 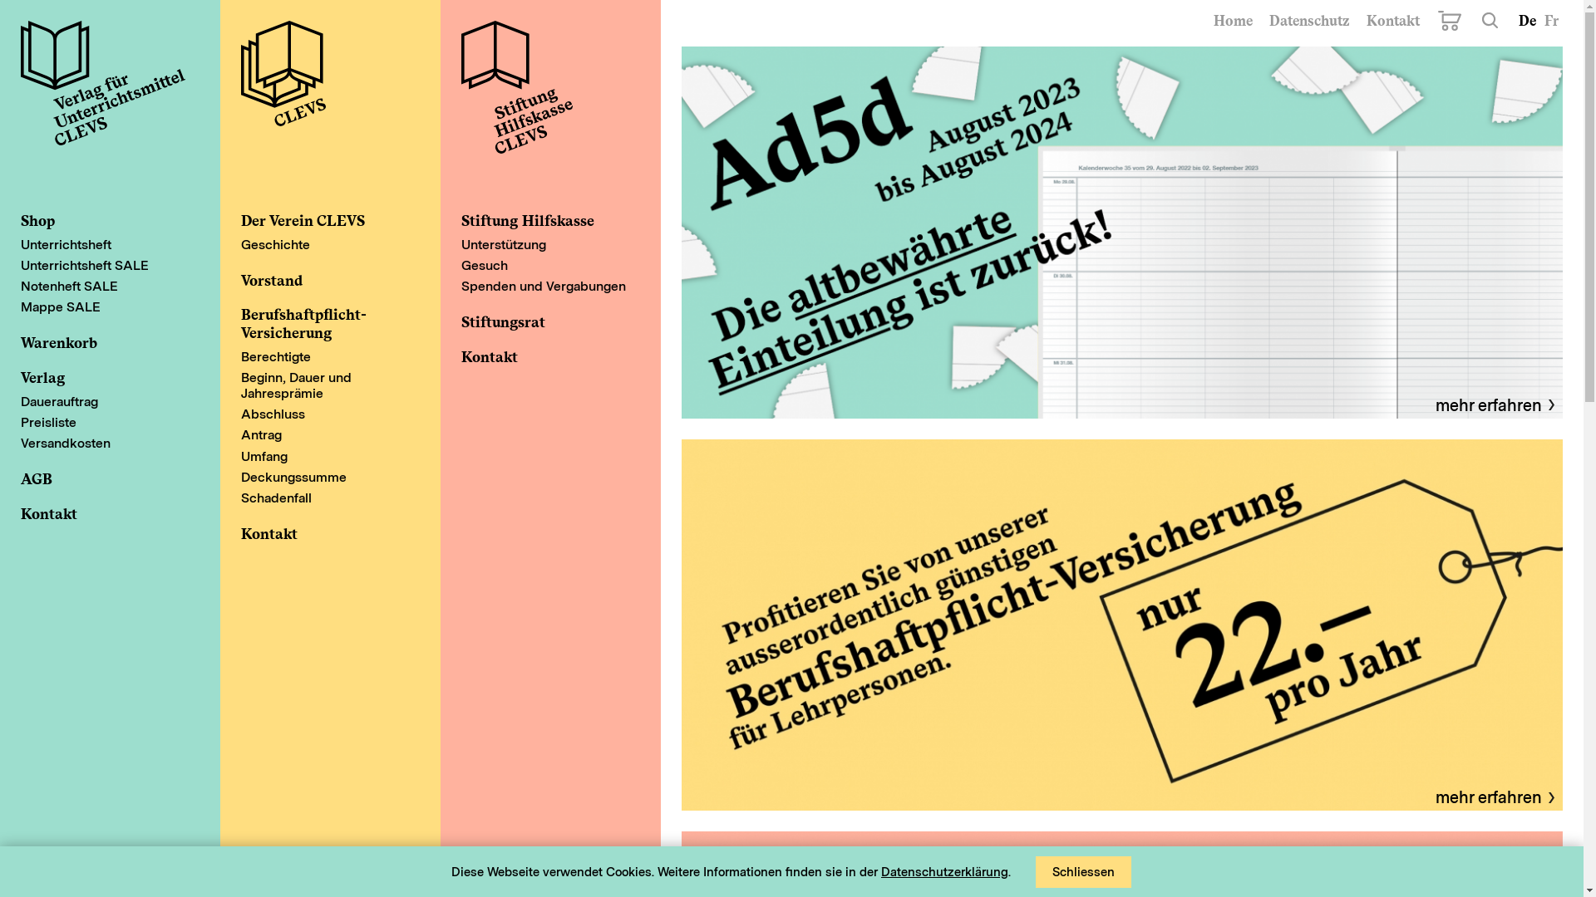 What do you see at coordinates (550, 266) in the screenshot?
I see `Gesuch` at bounding box center [550, 266].